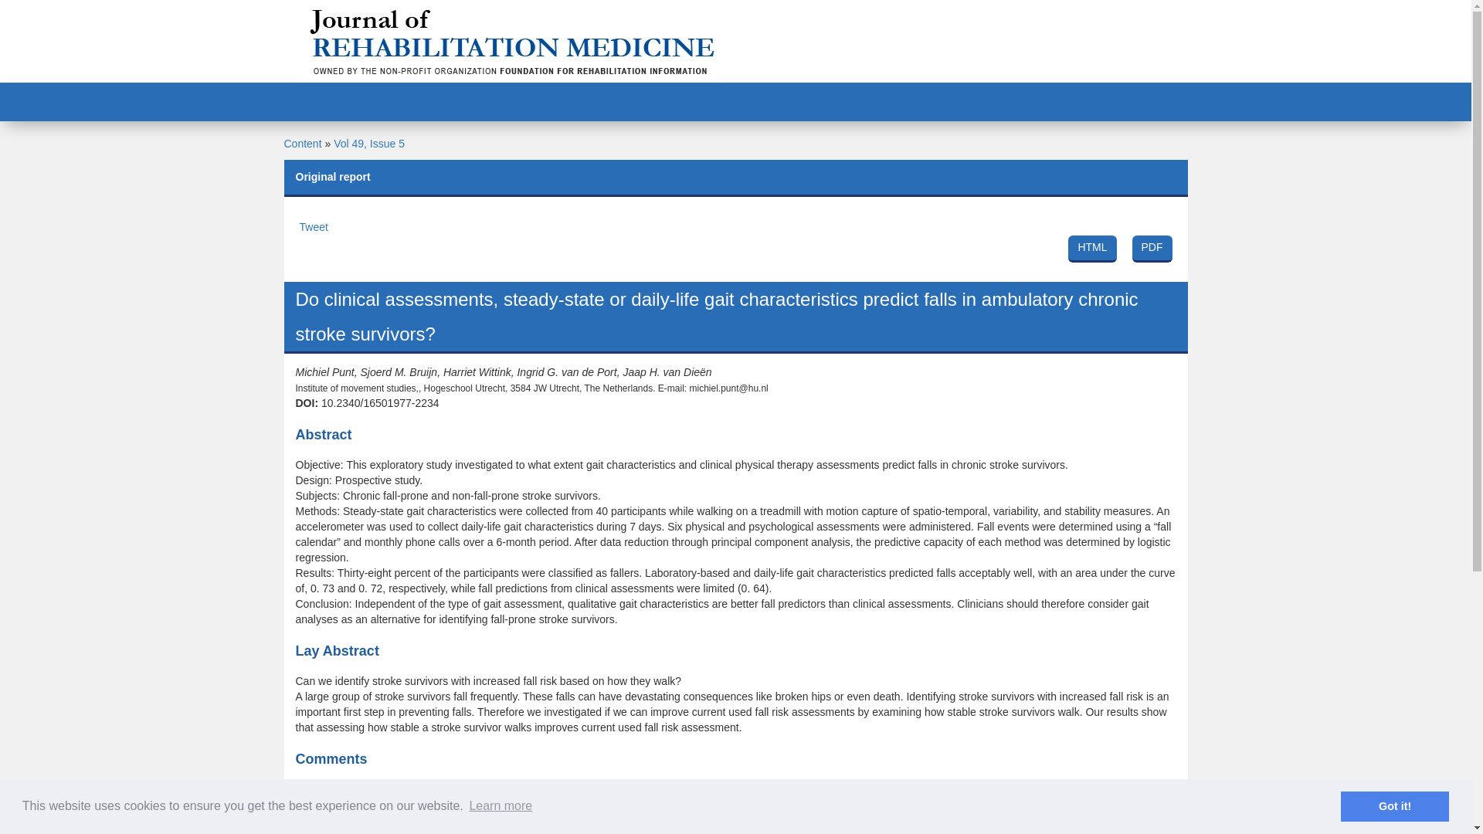 Image resolution: width=1483 pixels, height=834 pixels. Describe the element at coordinates (314, 227) in the screenshot. I see `Tweet` at that location.